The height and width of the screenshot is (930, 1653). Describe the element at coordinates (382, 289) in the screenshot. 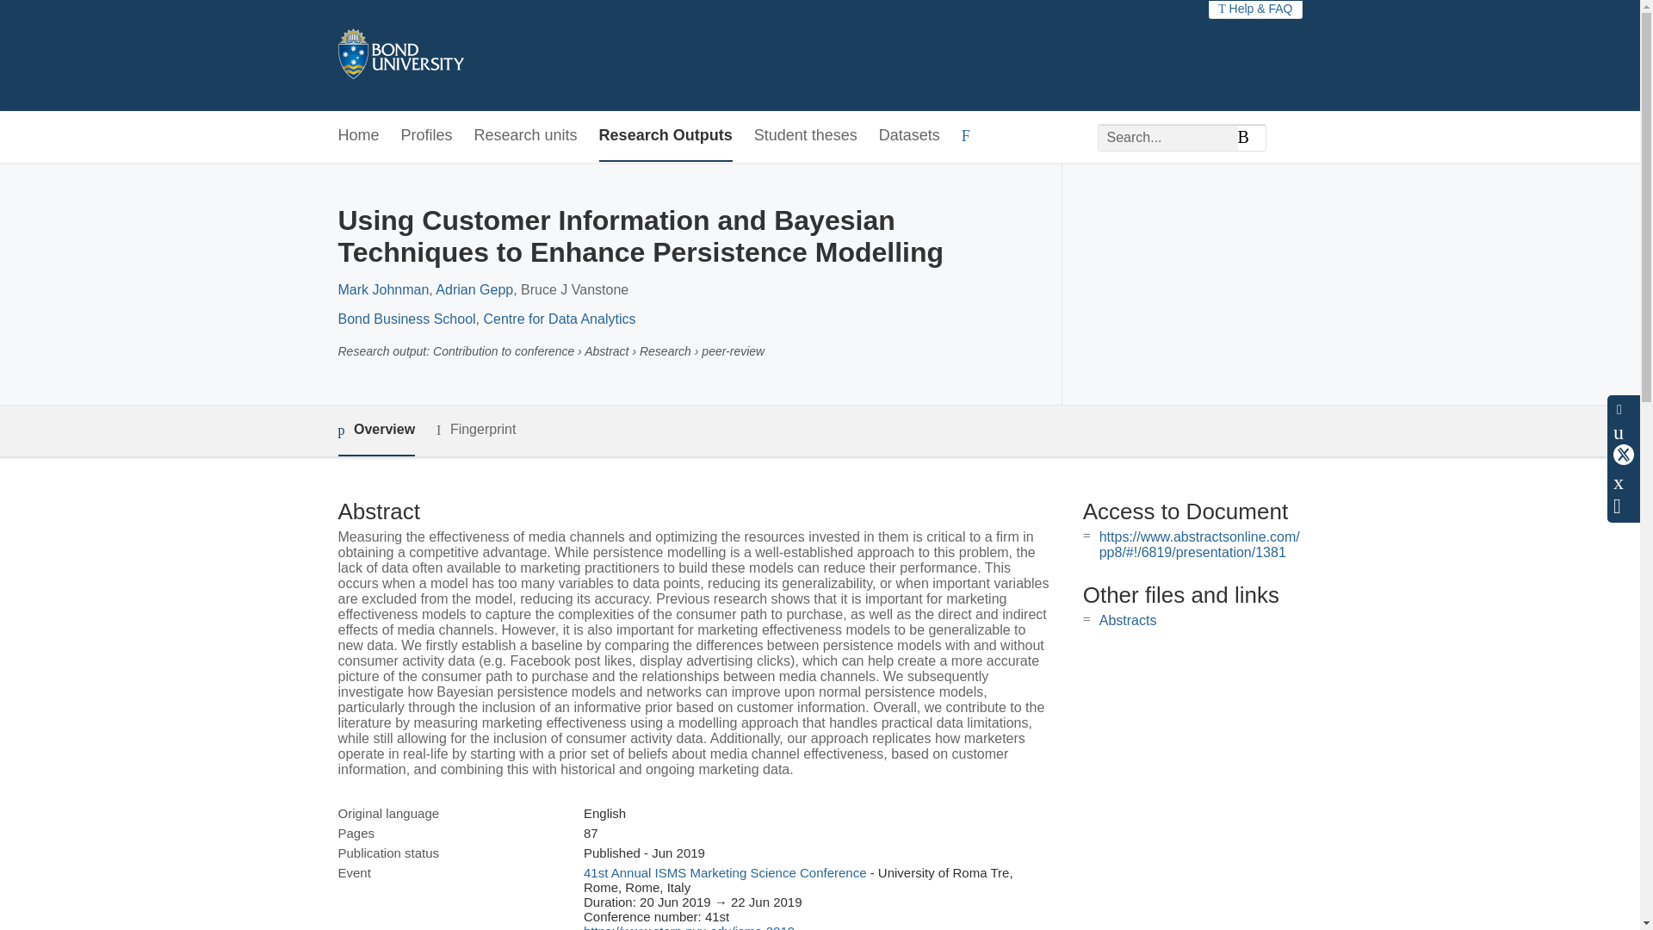

I see `Mark Johnman` at that location.